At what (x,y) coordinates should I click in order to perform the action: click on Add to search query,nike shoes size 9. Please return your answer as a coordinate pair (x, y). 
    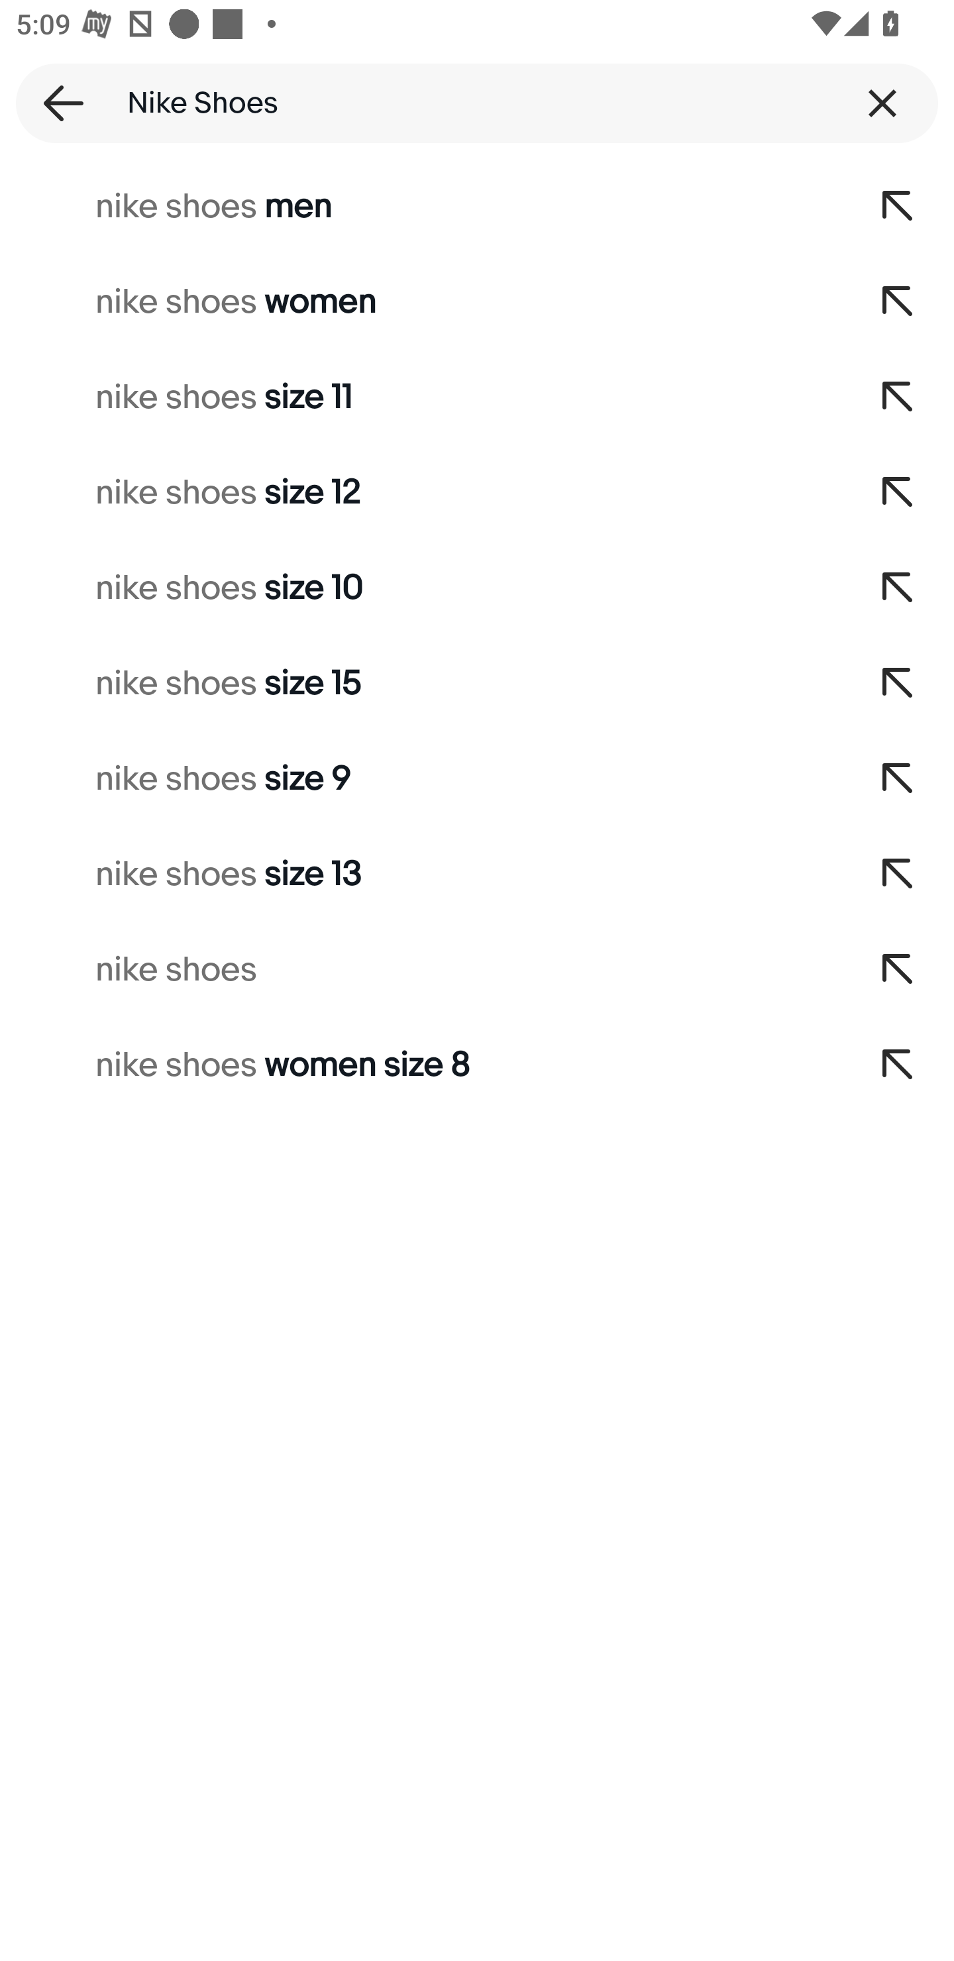
    Looking at the image, I should click on (898, 779).